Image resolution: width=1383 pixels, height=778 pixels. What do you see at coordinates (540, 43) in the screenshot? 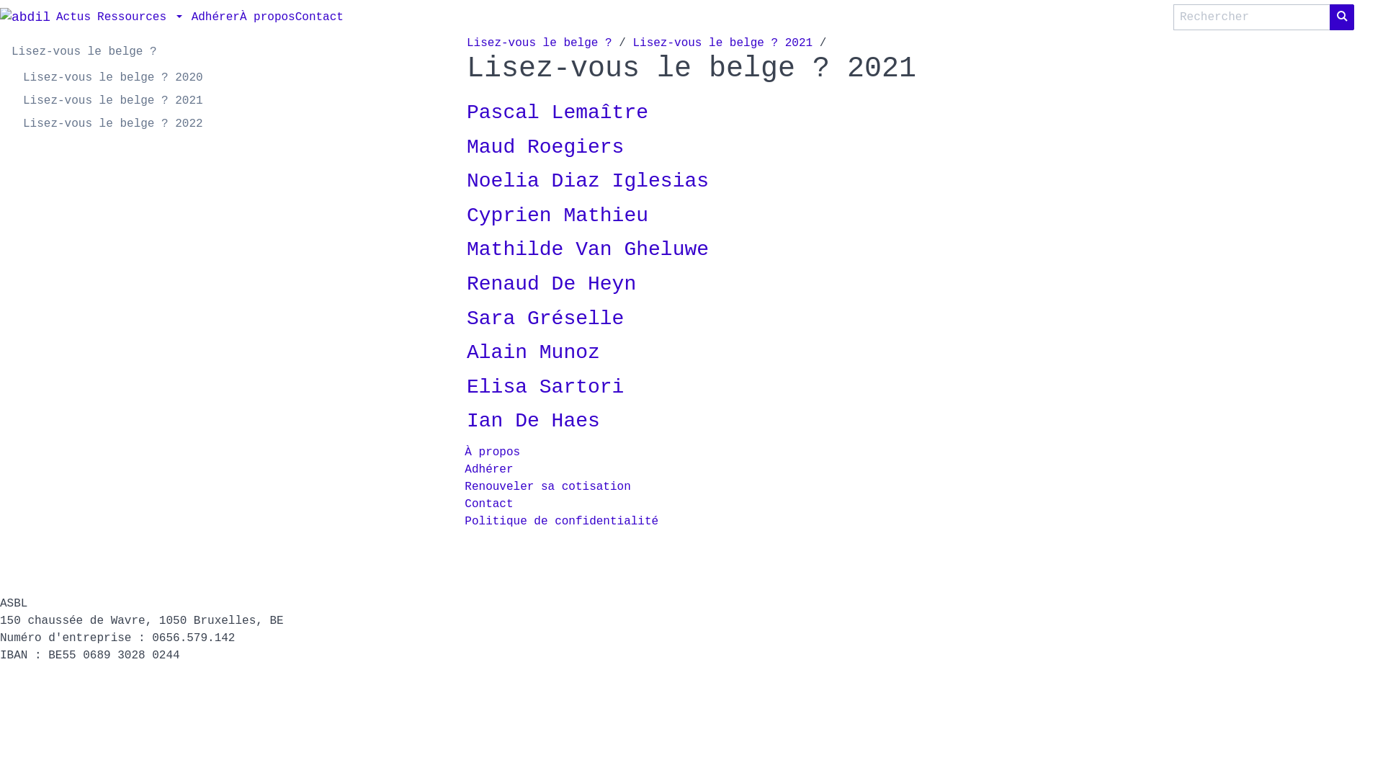
I see `Lisez-vous le belge ?` at bounding box center [540, 43].